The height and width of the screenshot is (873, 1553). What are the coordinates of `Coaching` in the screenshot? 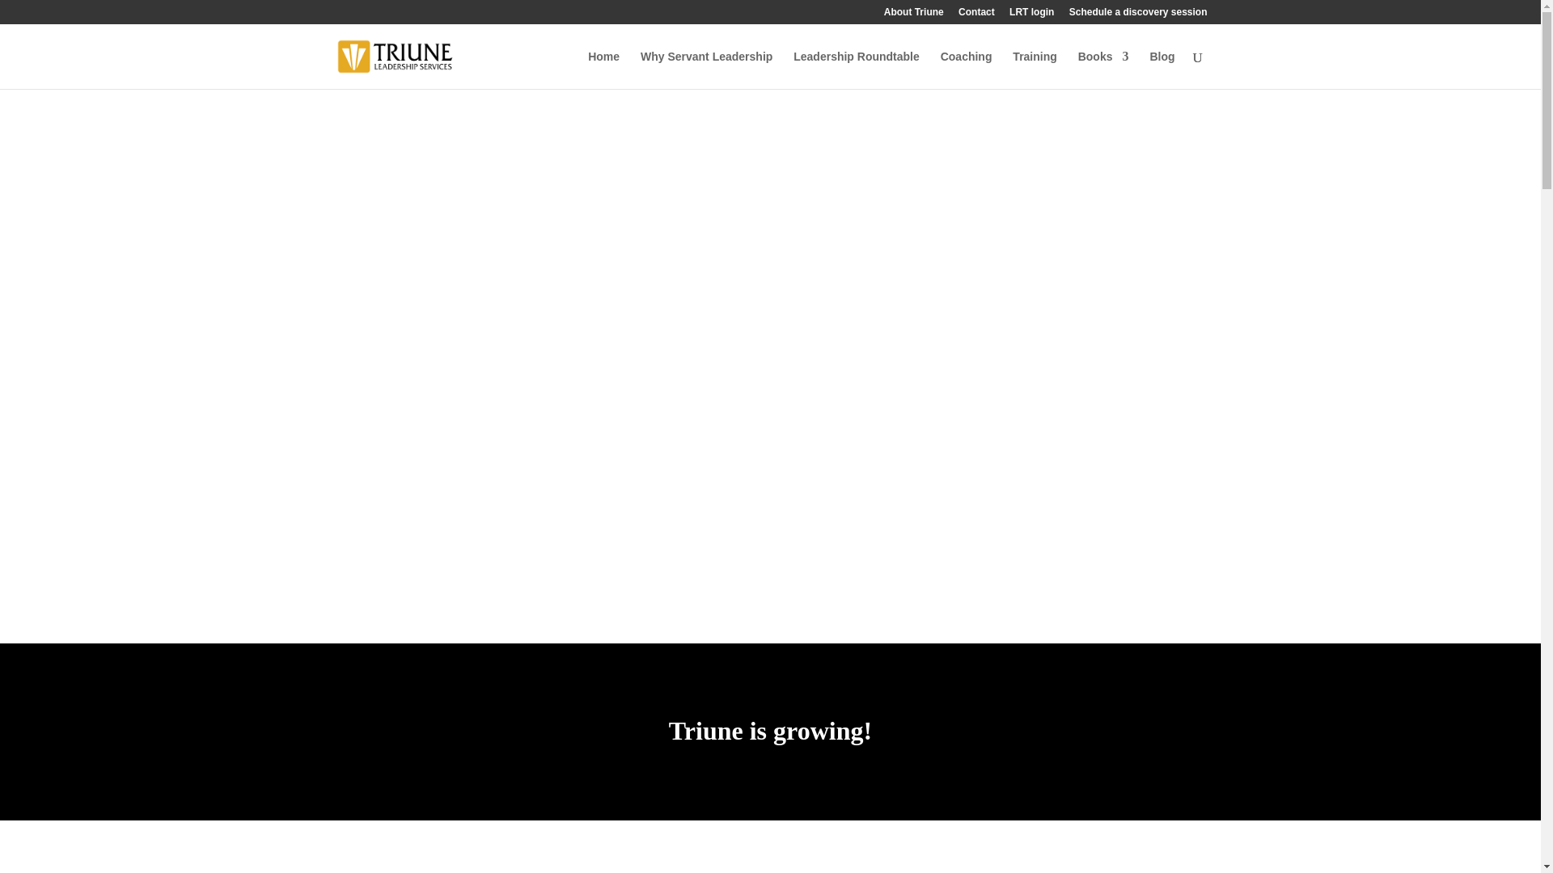 It's located at (966, 70).